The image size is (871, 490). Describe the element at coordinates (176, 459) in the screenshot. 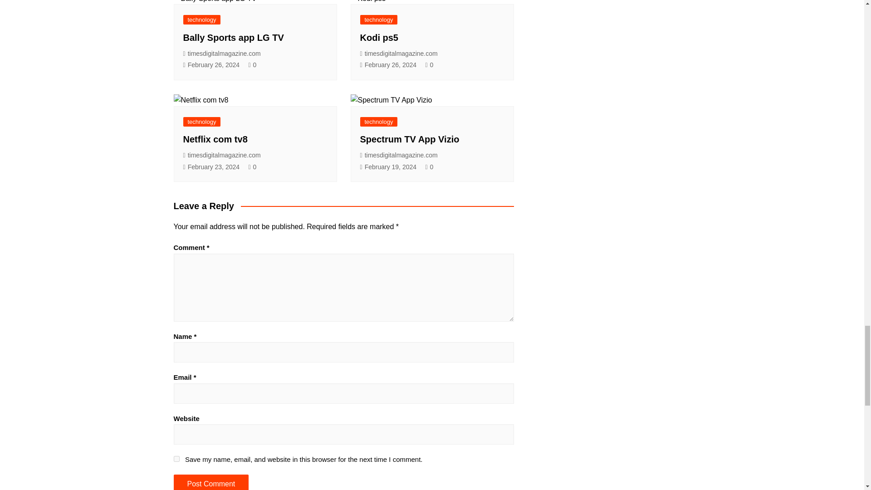

I see `yes` at that location.